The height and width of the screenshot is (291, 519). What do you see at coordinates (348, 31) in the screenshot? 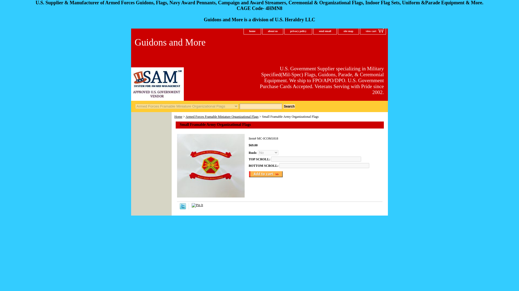
I see `site map` at bounding box center [348, 31].